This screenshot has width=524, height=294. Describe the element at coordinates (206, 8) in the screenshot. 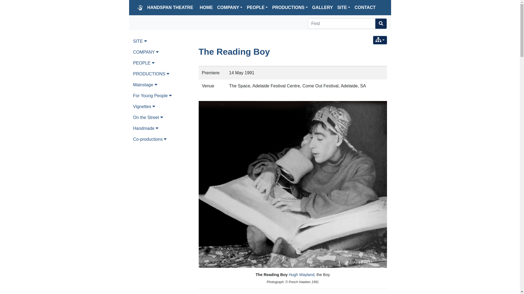

I see `HOME` at that location.